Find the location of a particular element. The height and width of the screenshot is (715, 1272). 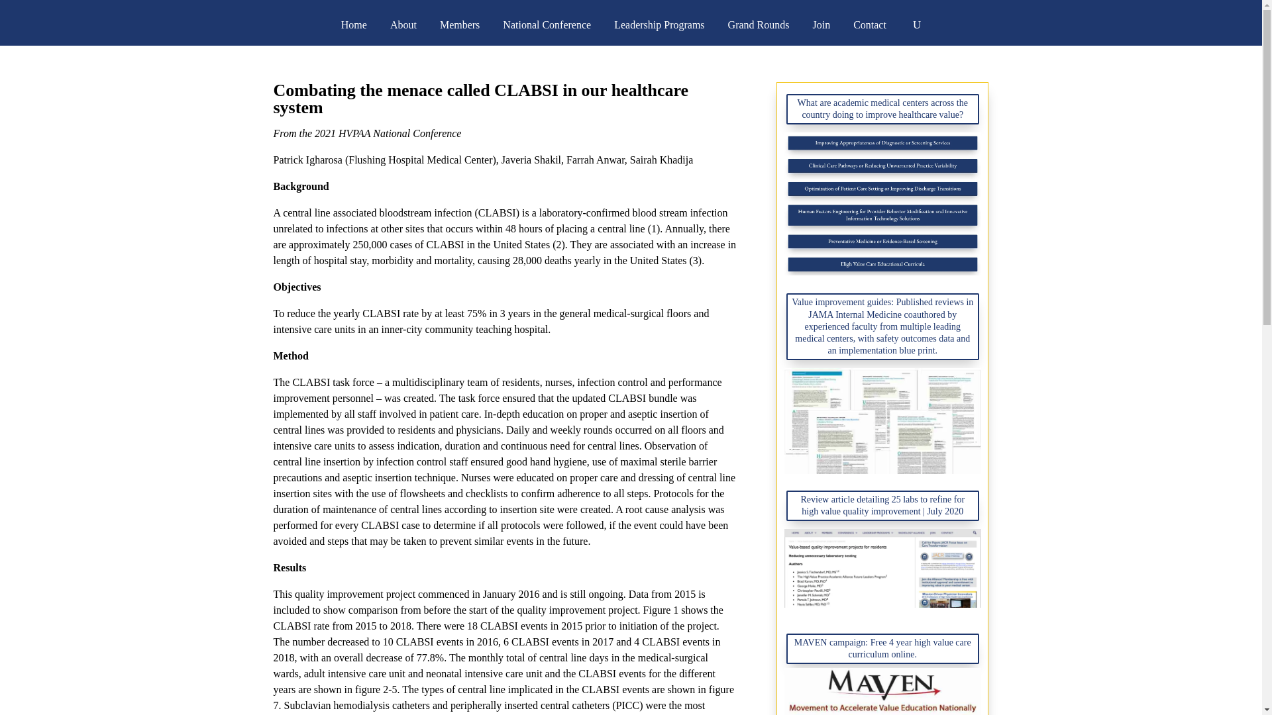

National Conference is located at coordinates (547, 25).